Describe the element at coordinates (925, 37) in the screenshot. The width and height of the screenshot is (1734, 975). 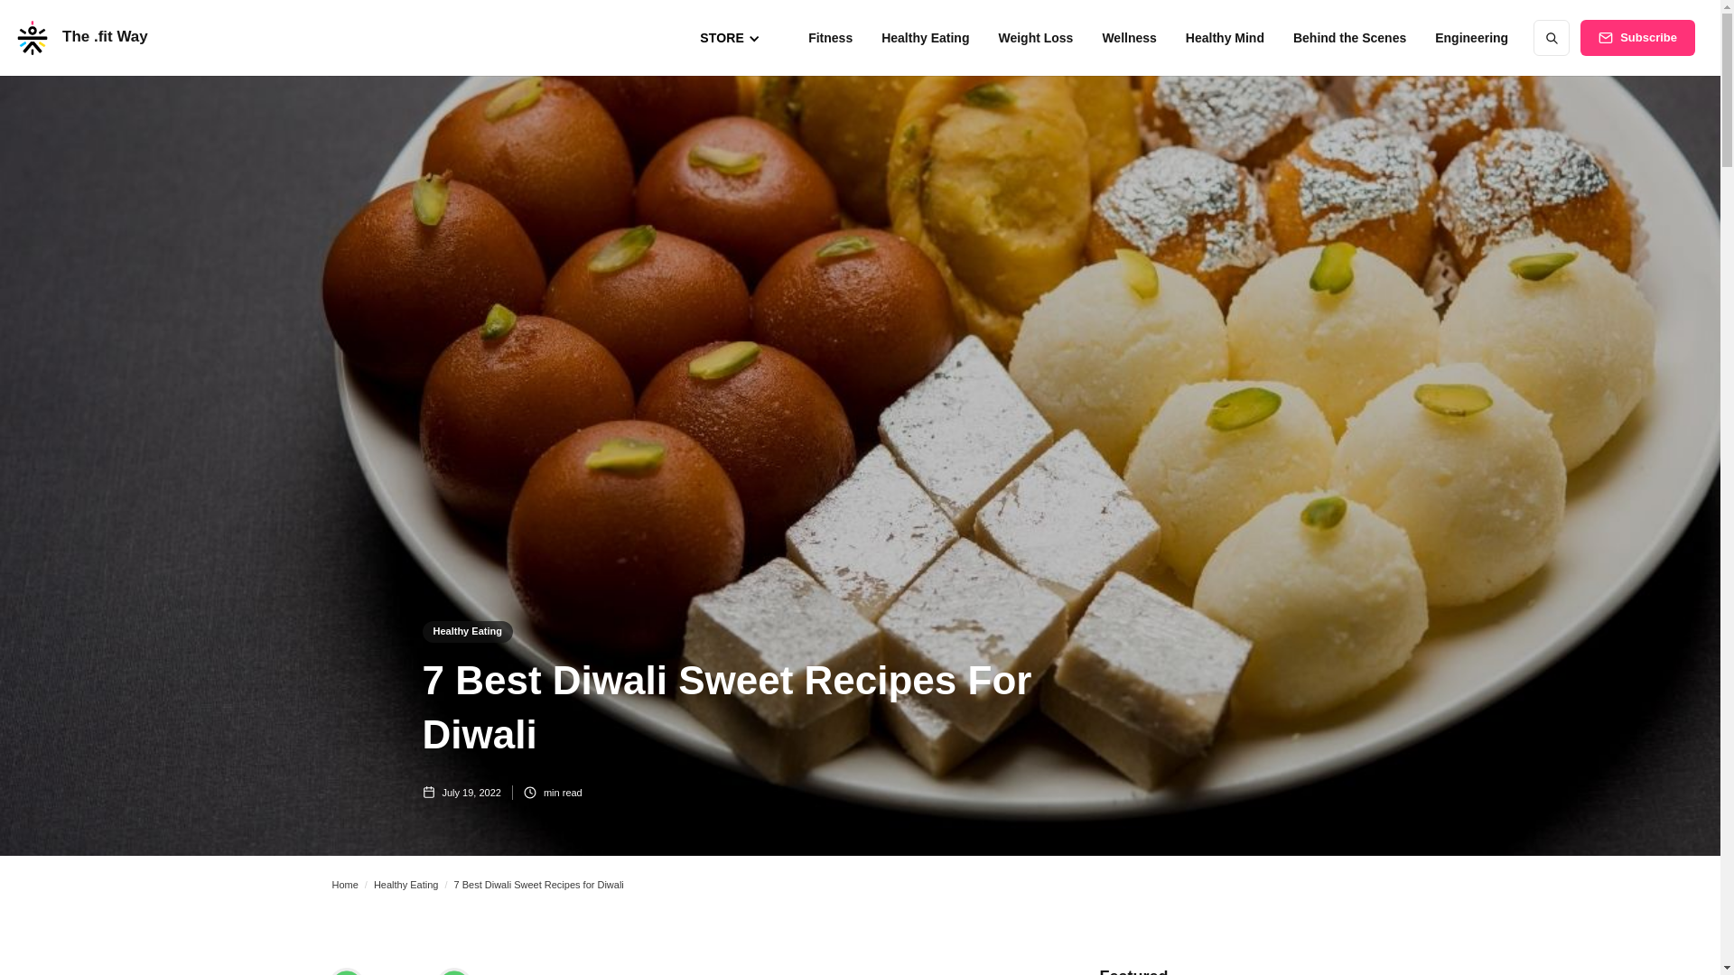
I see `Healthy Eating` at that location.